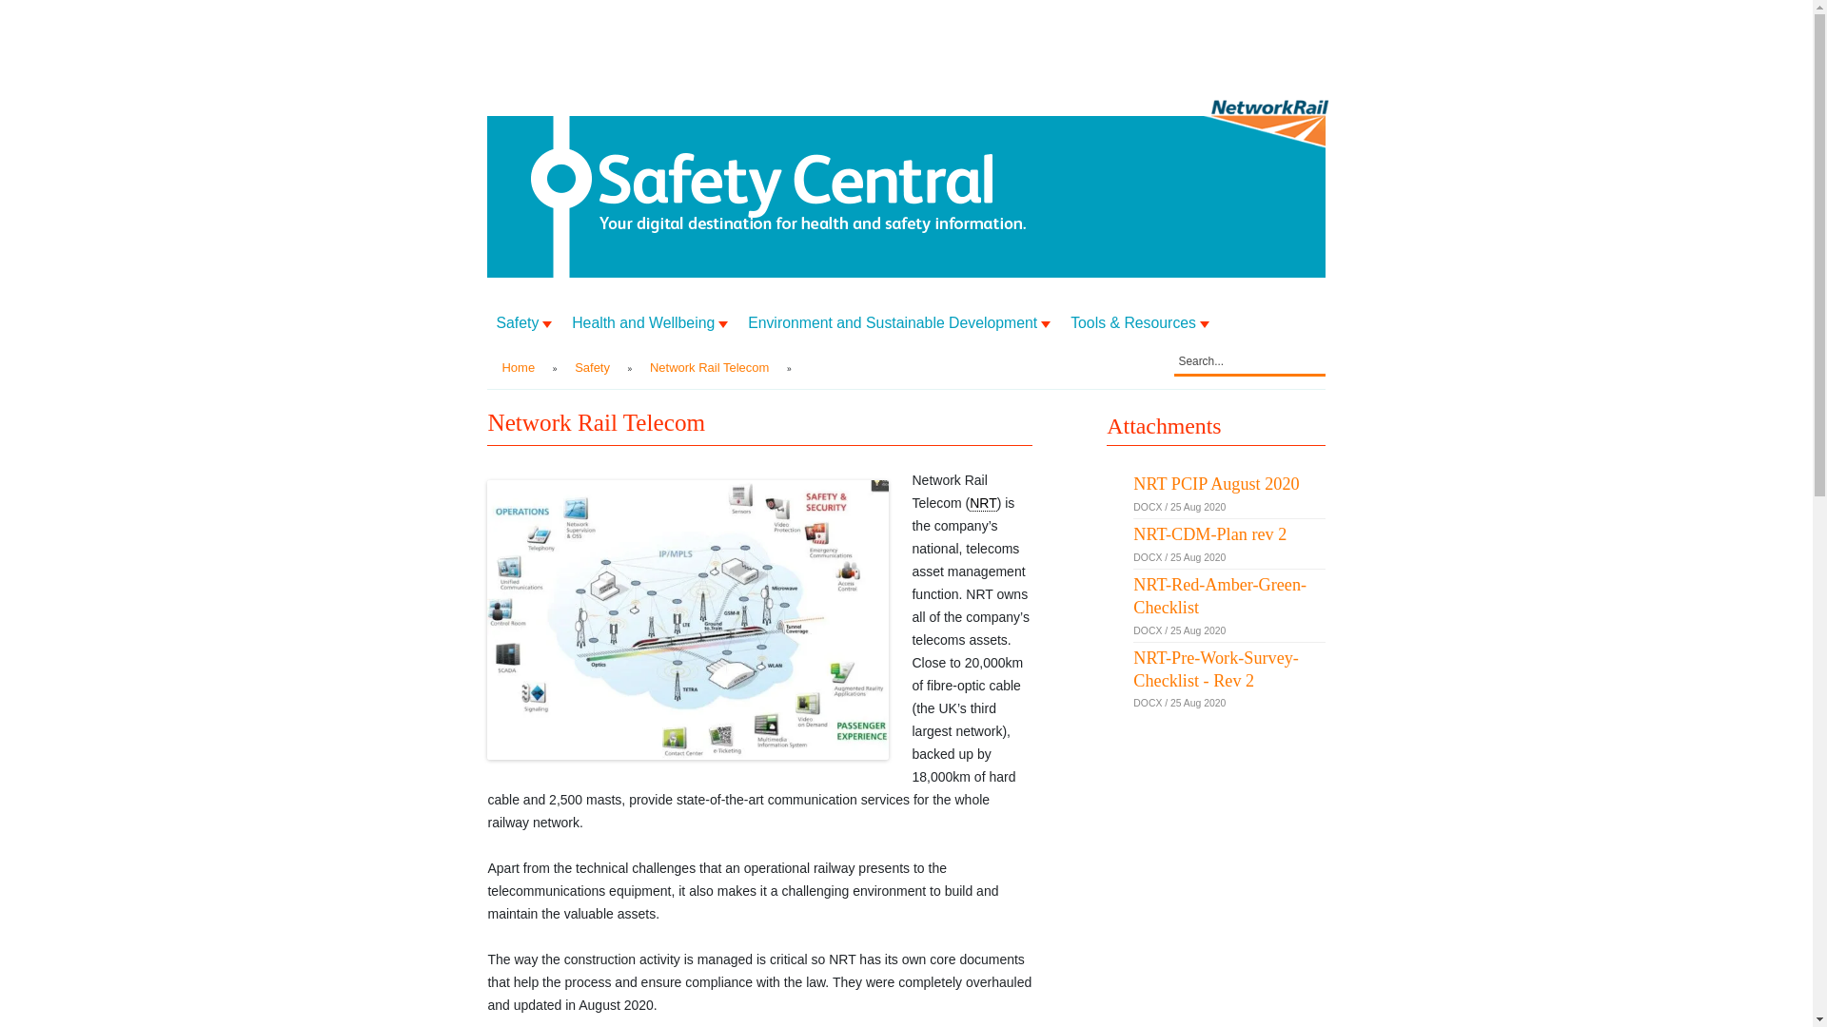 This screenshot has height=1027, width=1827. I want to click on Home, so click(518, 367).